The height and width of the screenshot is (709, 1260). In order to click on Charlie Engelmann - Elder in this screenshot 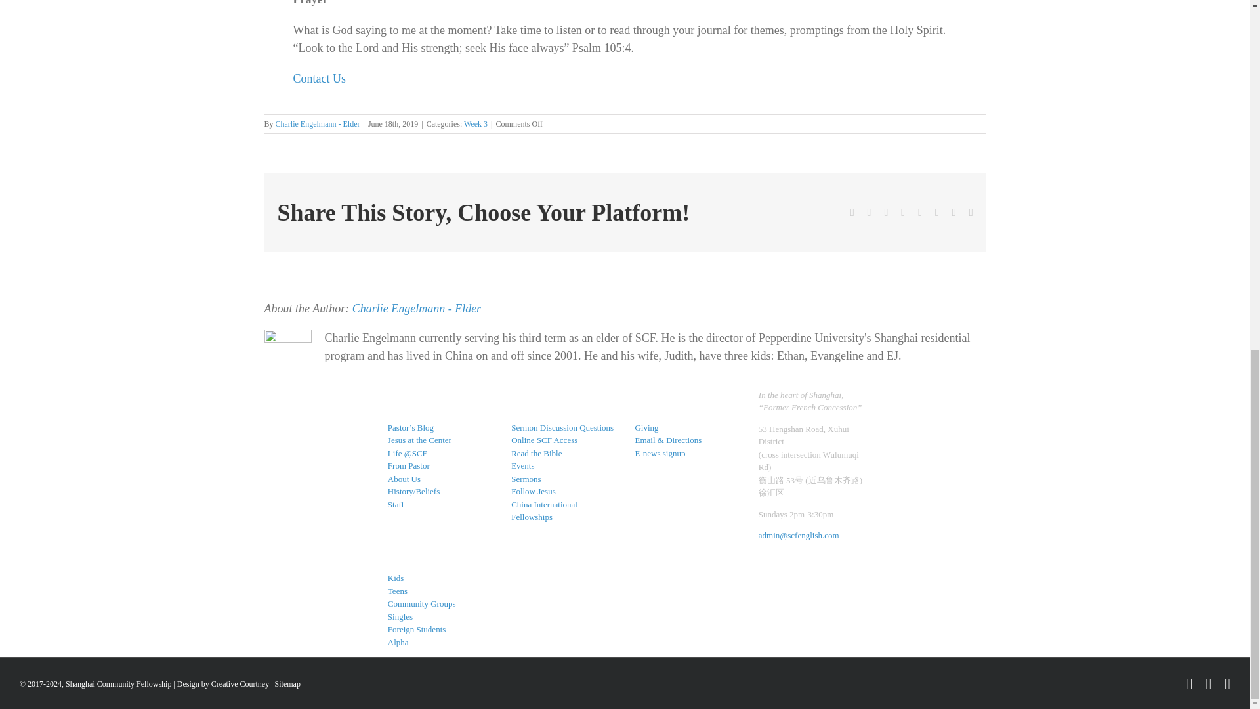, I will do `click(318, 123)`.